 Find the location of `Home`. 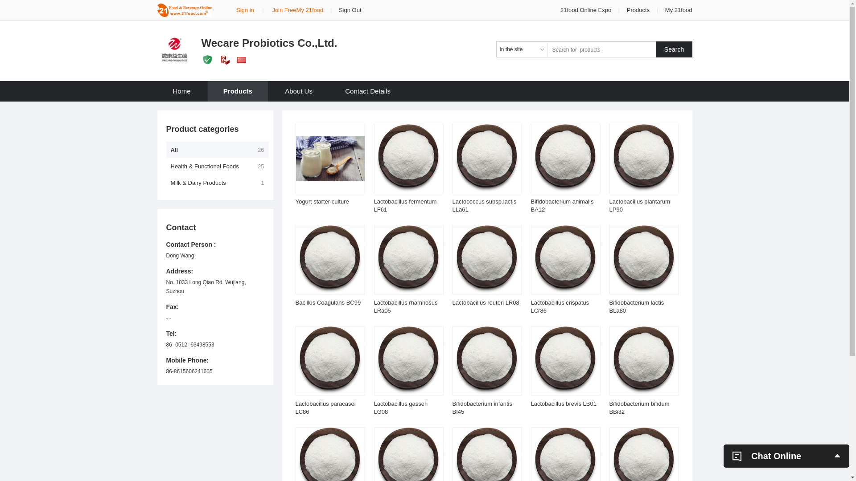

Home is located at coordinates (181, 91).